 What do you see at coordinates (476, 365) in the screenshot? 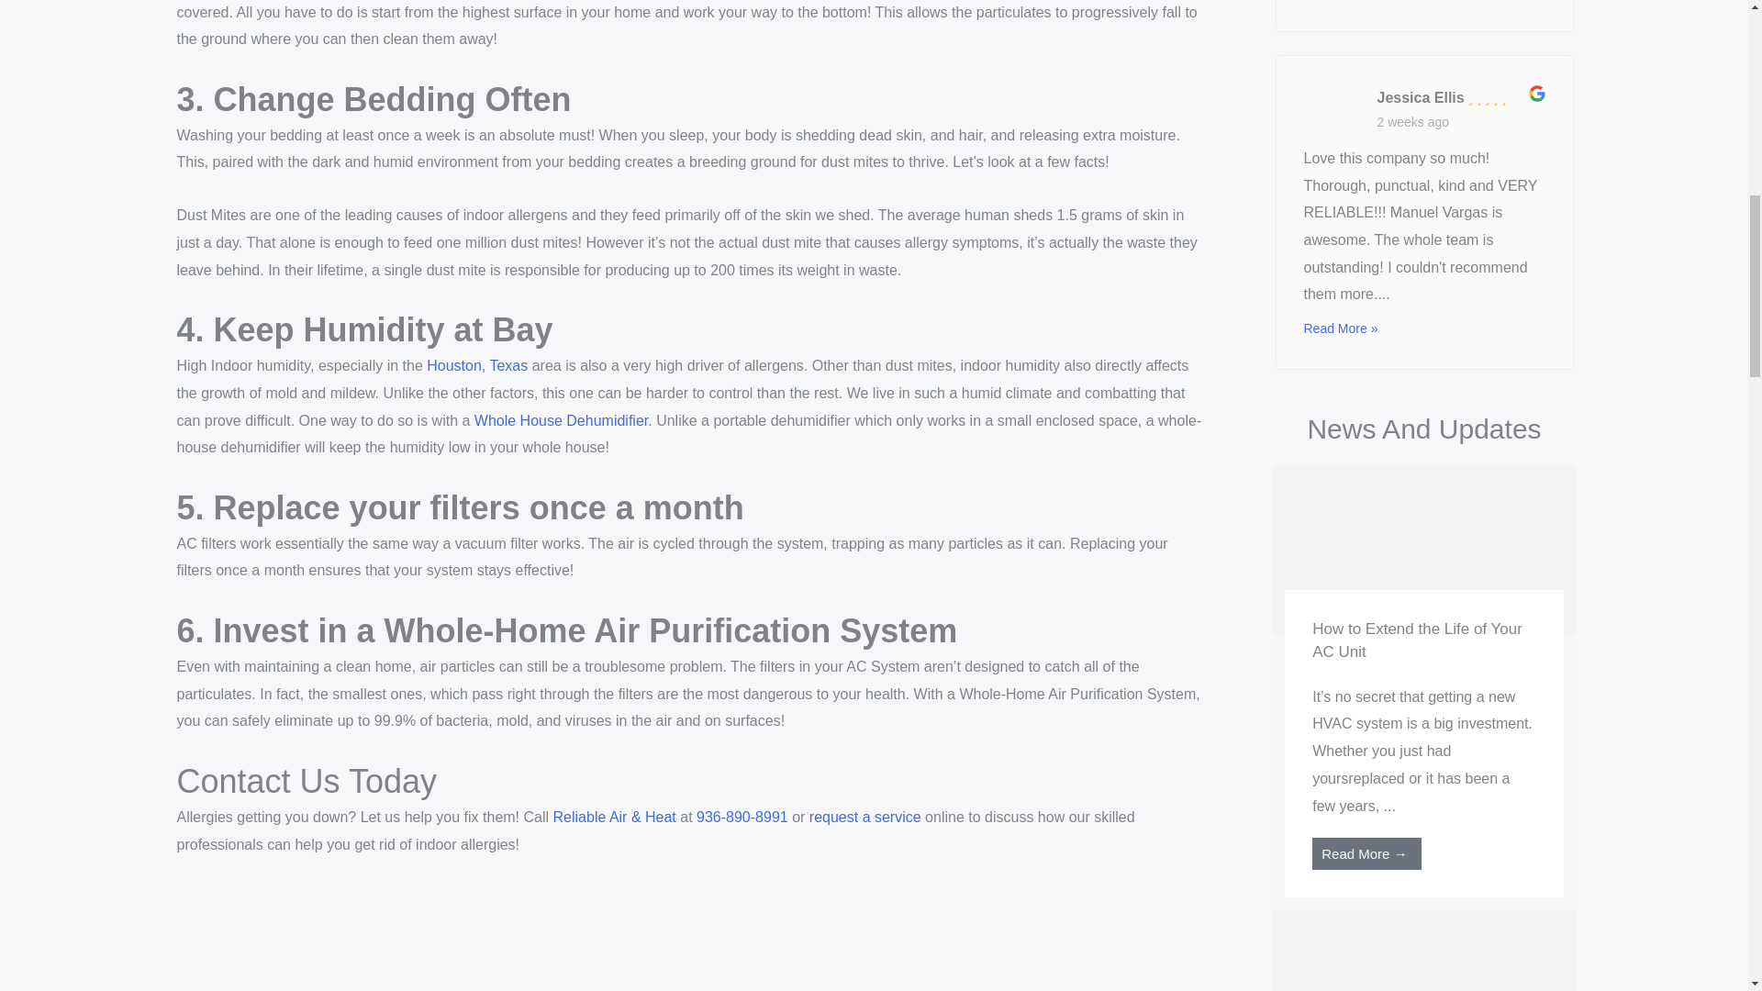
I see `Houston, Texas` at bounding box center [476, 365].